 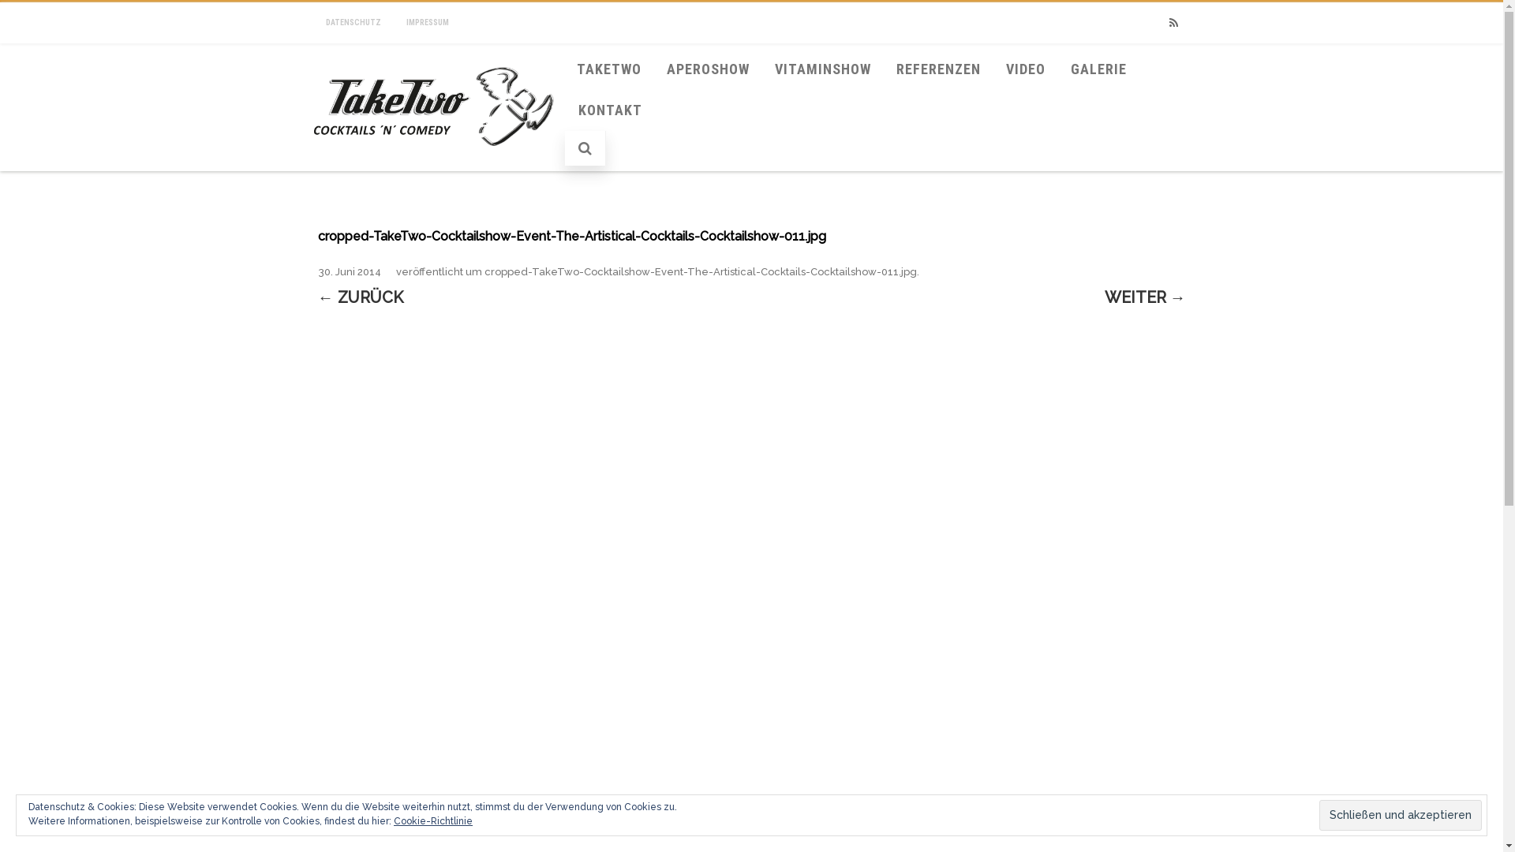 What do you see at coordinates (433, 821) in the screenshot?
I see `Cookie-Richtlinie` at bounding box center [433, 821].